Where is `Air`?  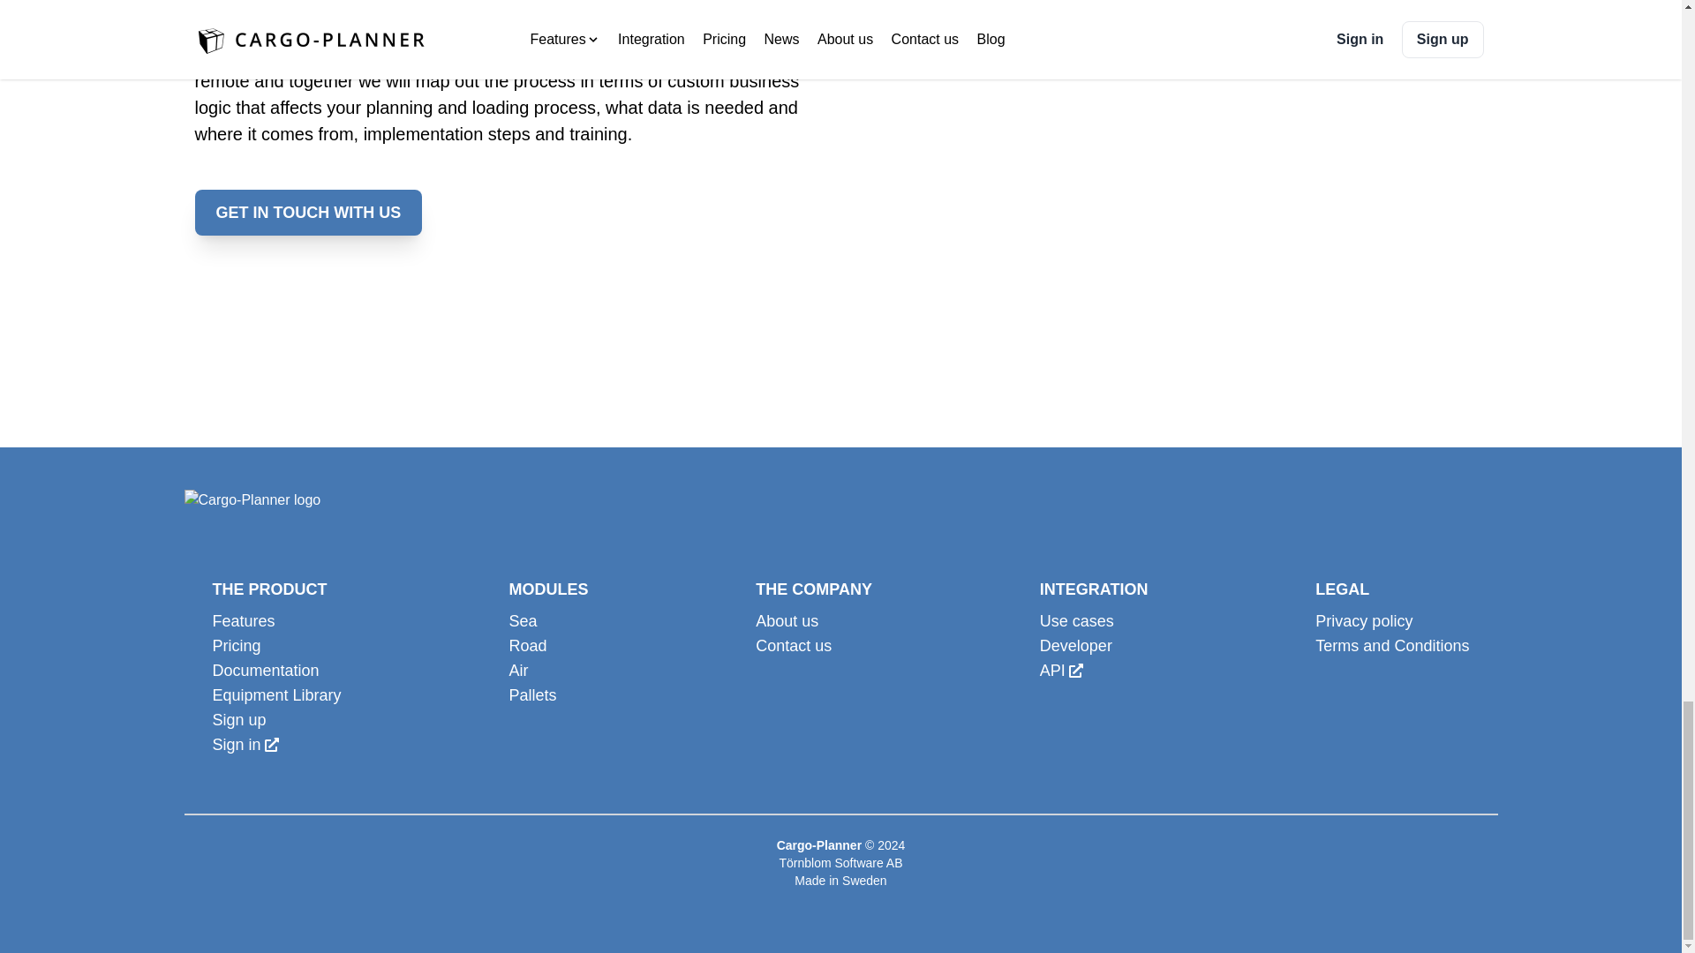
Air is located at coordinates (548, 671).